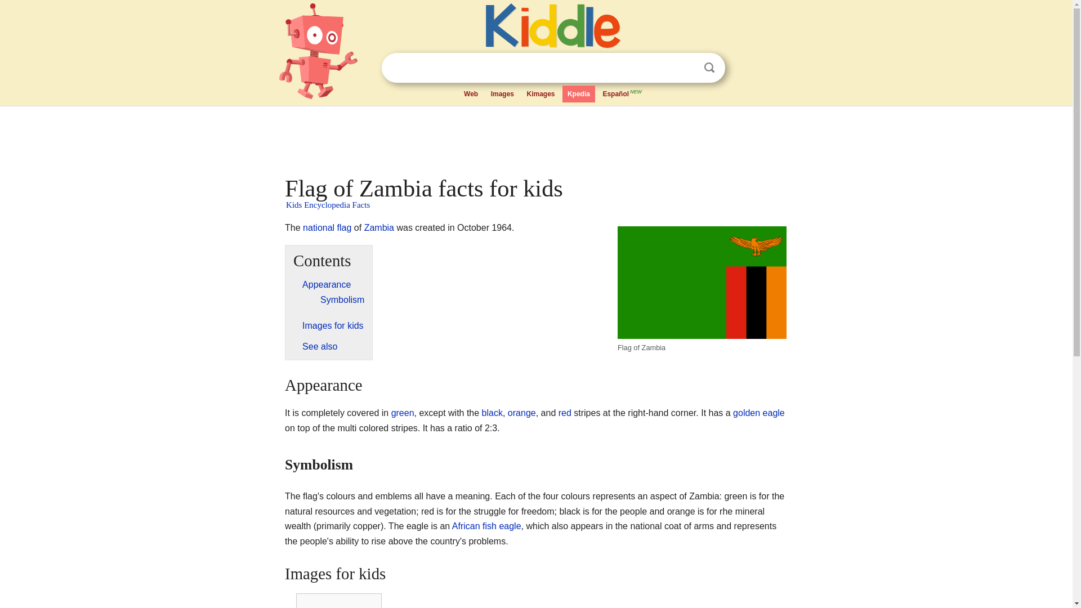  Describe the element at coordinates (328, 205) in the screenshot. I see `Kids Encyclopedia Facts` at that location.